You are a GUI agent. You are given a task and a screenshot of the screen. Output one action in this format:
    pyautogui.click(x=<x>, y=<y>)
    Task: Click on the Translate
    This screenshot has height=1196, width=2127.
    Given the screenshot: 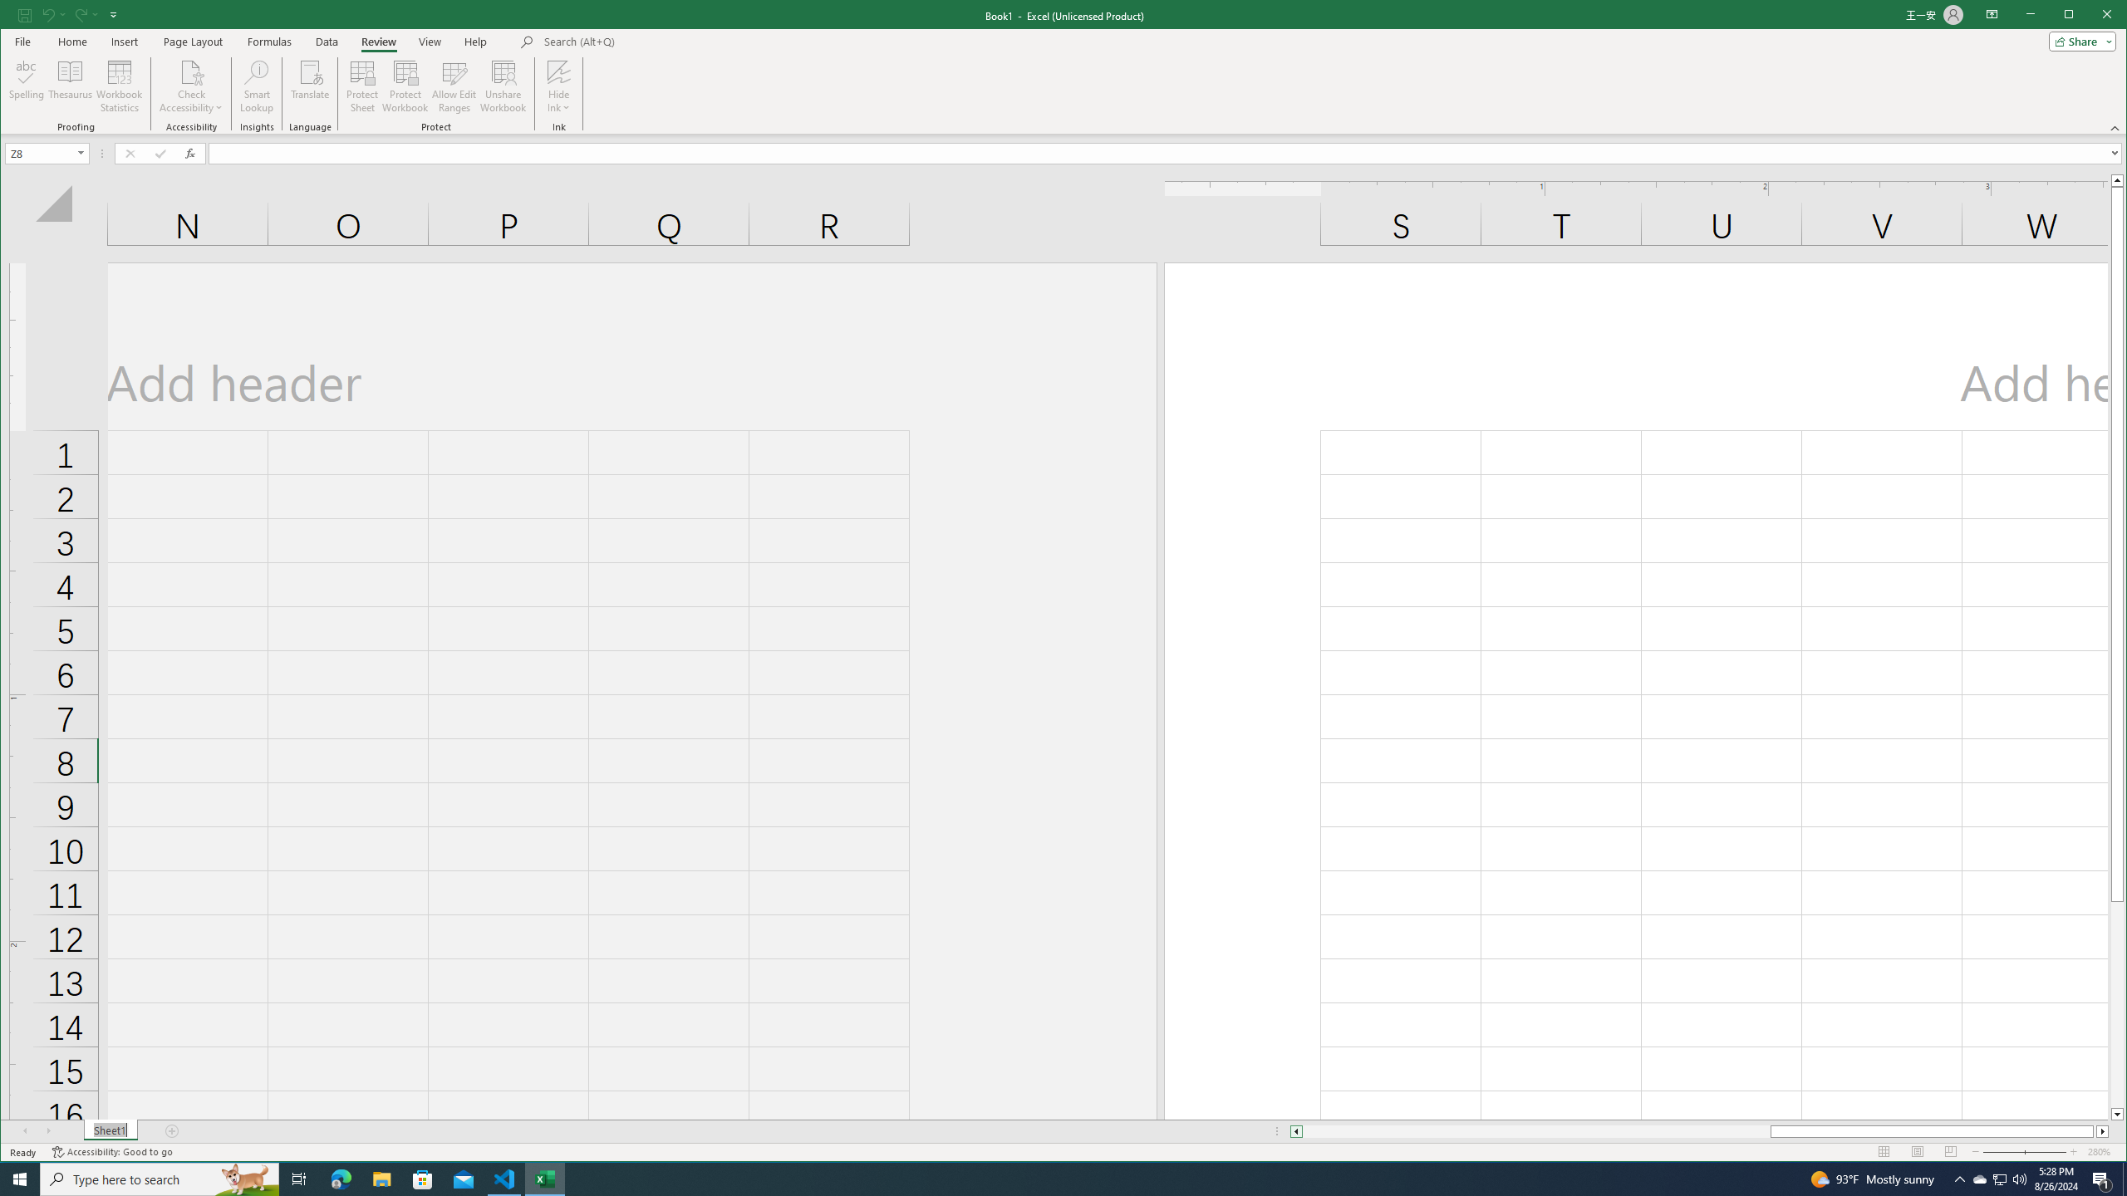 What is the action you would take?
    pyautogui.click(x=311, y=86)
    